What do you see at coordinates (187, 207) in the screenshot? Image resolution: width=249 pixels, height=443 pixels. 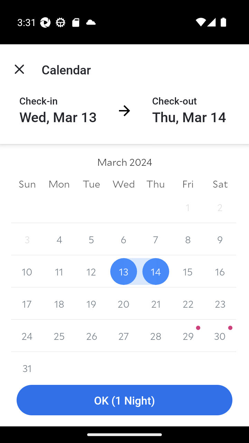 I see `1 1 March 2024` at bounding box center [187, 207].